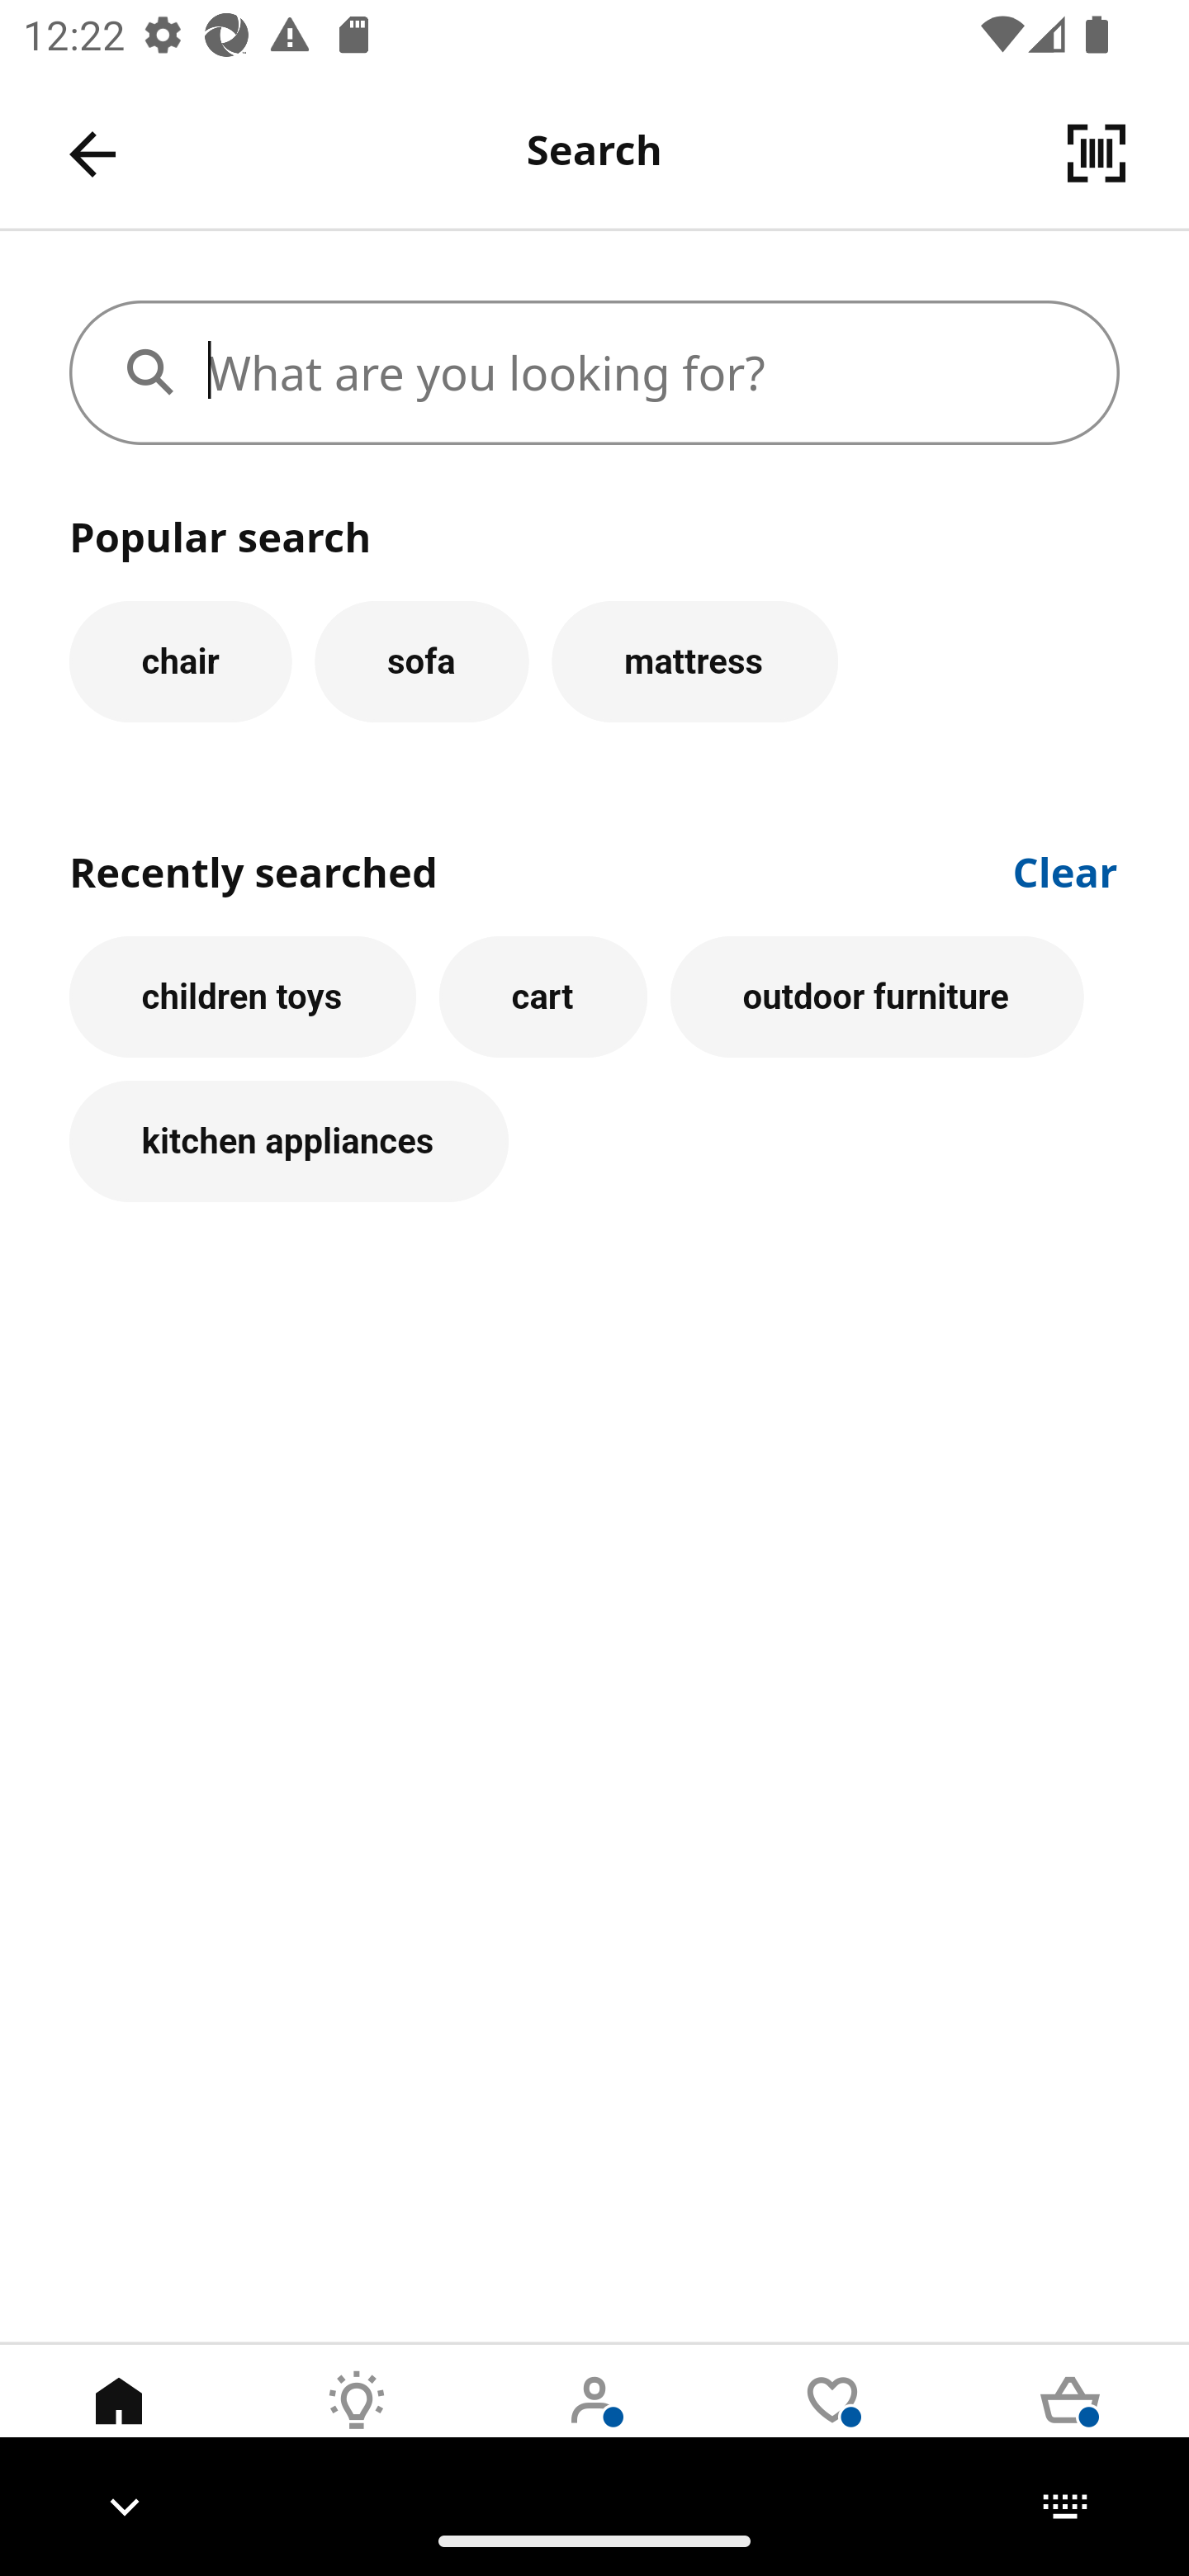  I want to click on mattress, so click(695, 661).